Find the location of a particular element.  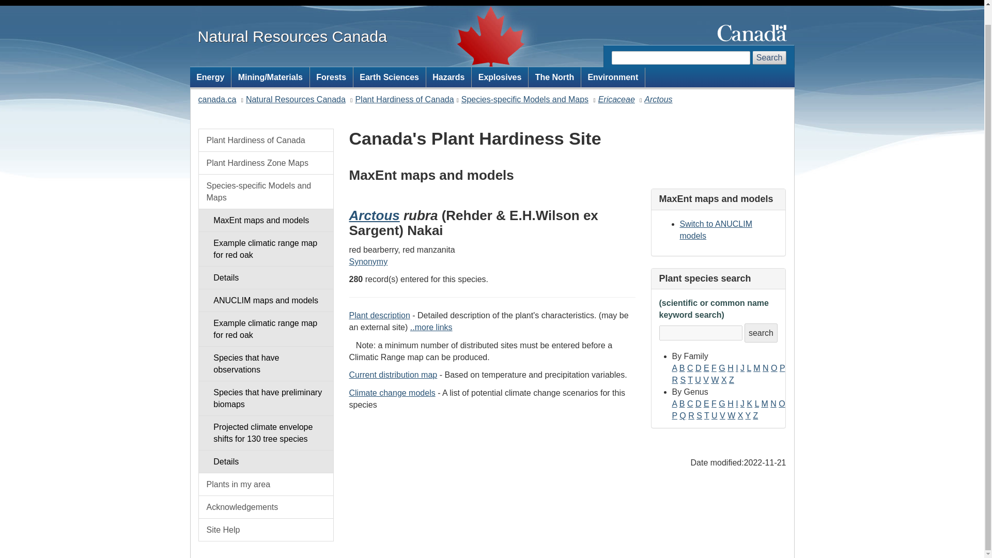

Switch to ANUCLIM models is located at coordinates (716, 230).